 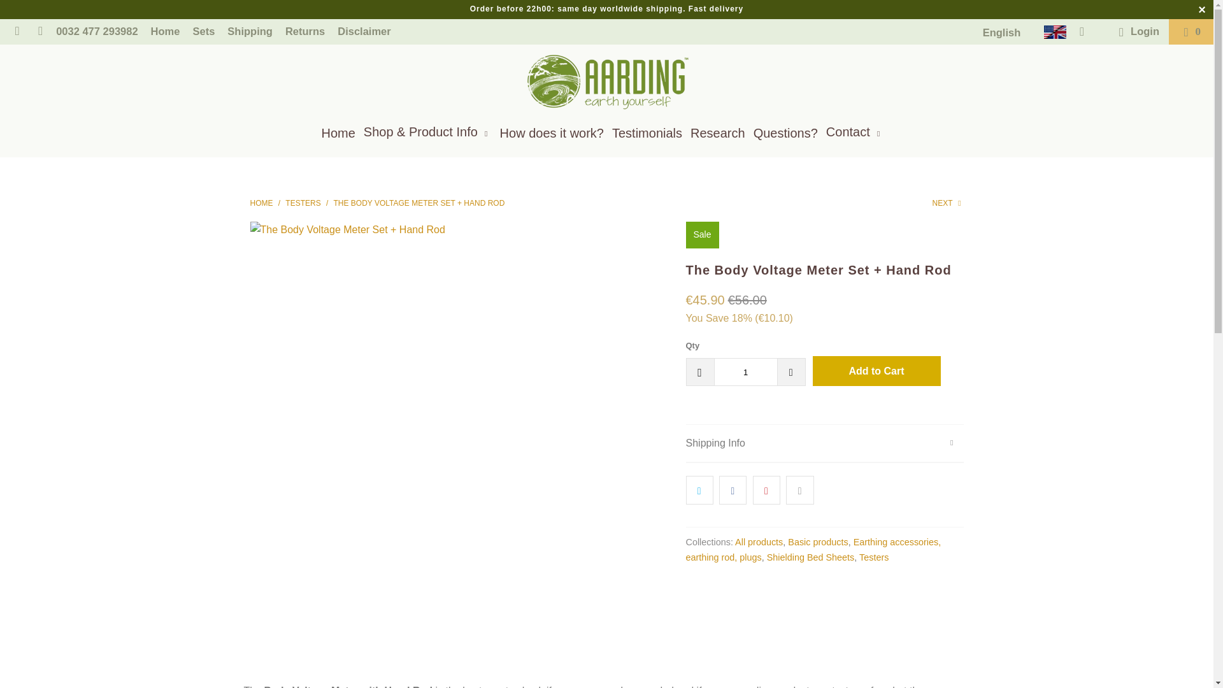 What do you see at coordinates (810, 557) in the screenshot?
I see `Shielding Bed Sheets` at bounding box center [810, 557].